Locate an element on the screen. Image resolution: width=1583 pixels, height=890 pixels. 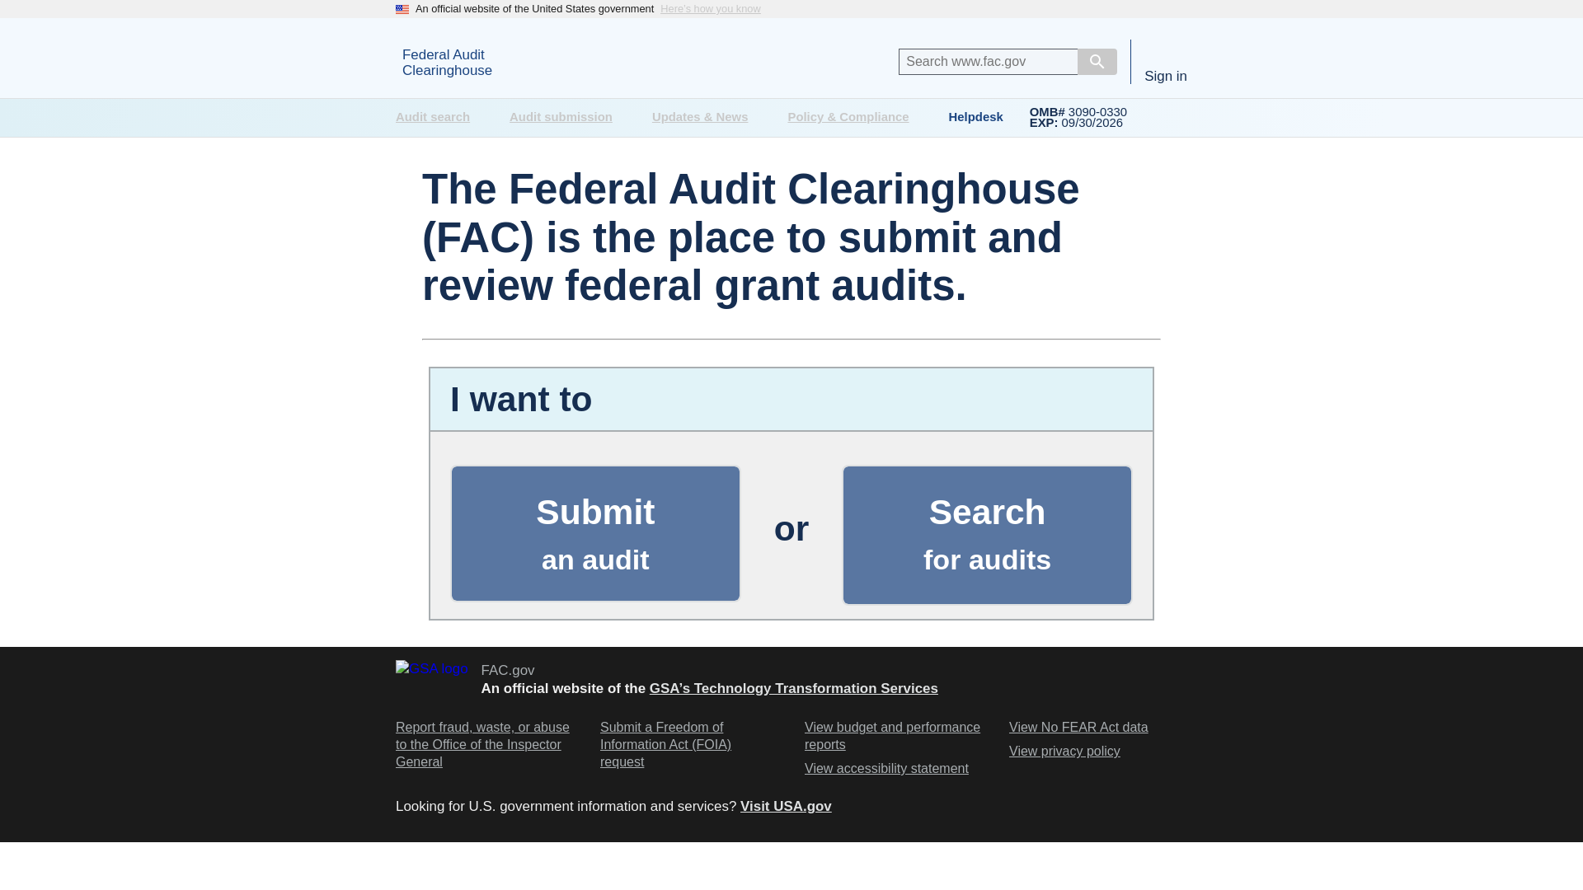
View budget and performance reports is located at coordinates (567, 117).